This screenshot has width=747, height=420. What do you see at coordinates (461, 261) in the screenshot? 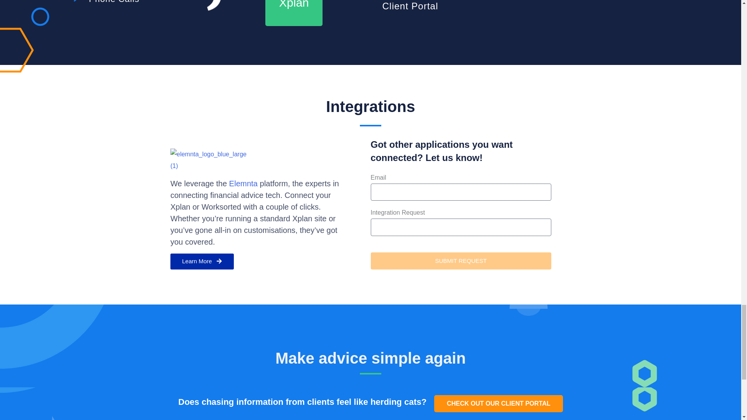
I see `SUBMIT REQUEST` at bounding box center [461, 261].